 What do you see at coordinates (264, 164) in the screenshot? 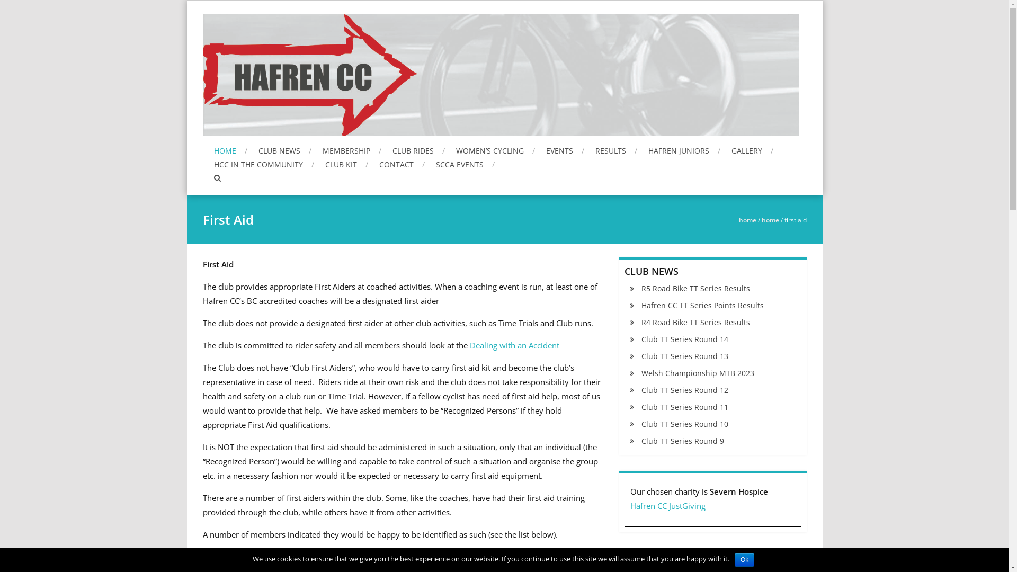
I see `HCC IN THE COMMUNITY` at bounding box center [264, 164].